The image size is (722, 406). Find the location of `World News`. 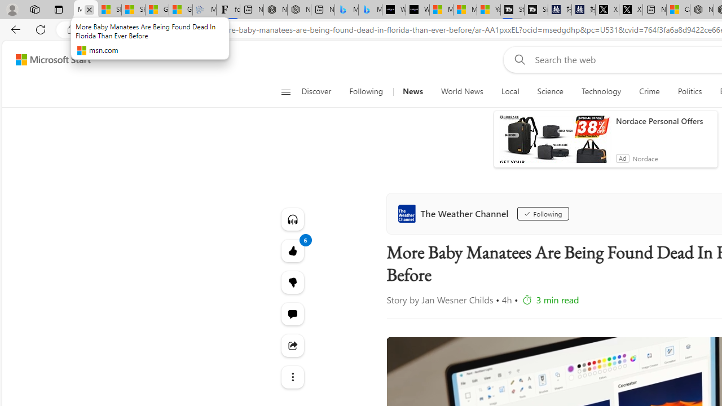

World News is located at coordinates (461, 91).